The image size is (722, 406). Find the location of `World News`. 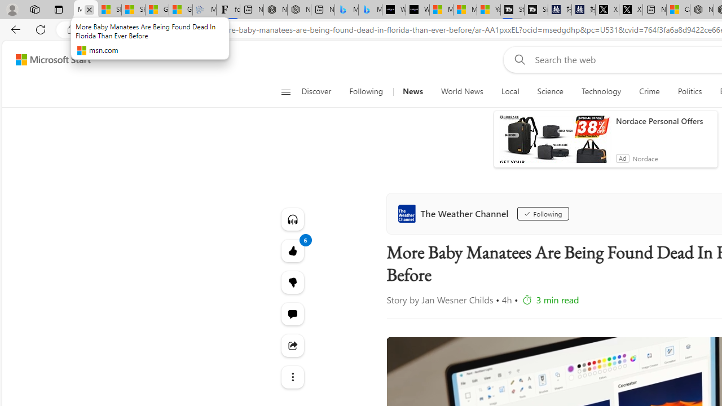

World News is located at coordinates (461, 91).